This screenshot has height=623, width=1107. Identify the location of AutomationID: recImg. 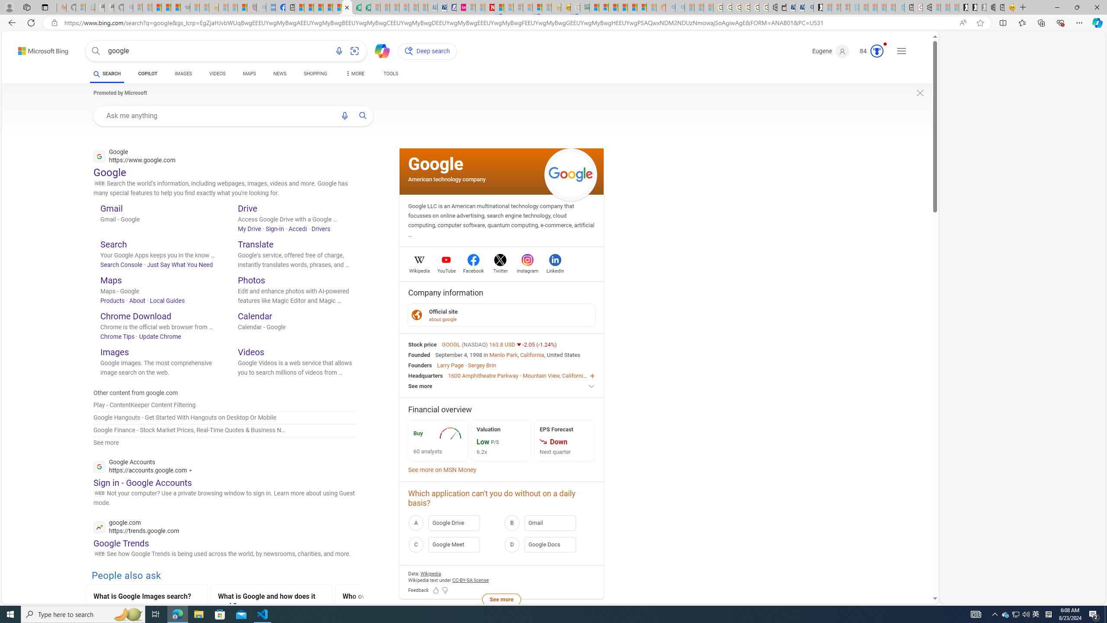
(451, 434).